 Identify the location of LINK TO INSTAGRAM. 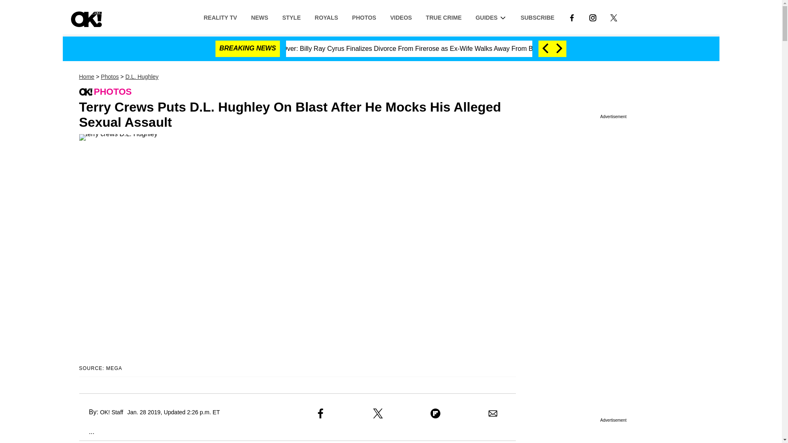
(593, 17).